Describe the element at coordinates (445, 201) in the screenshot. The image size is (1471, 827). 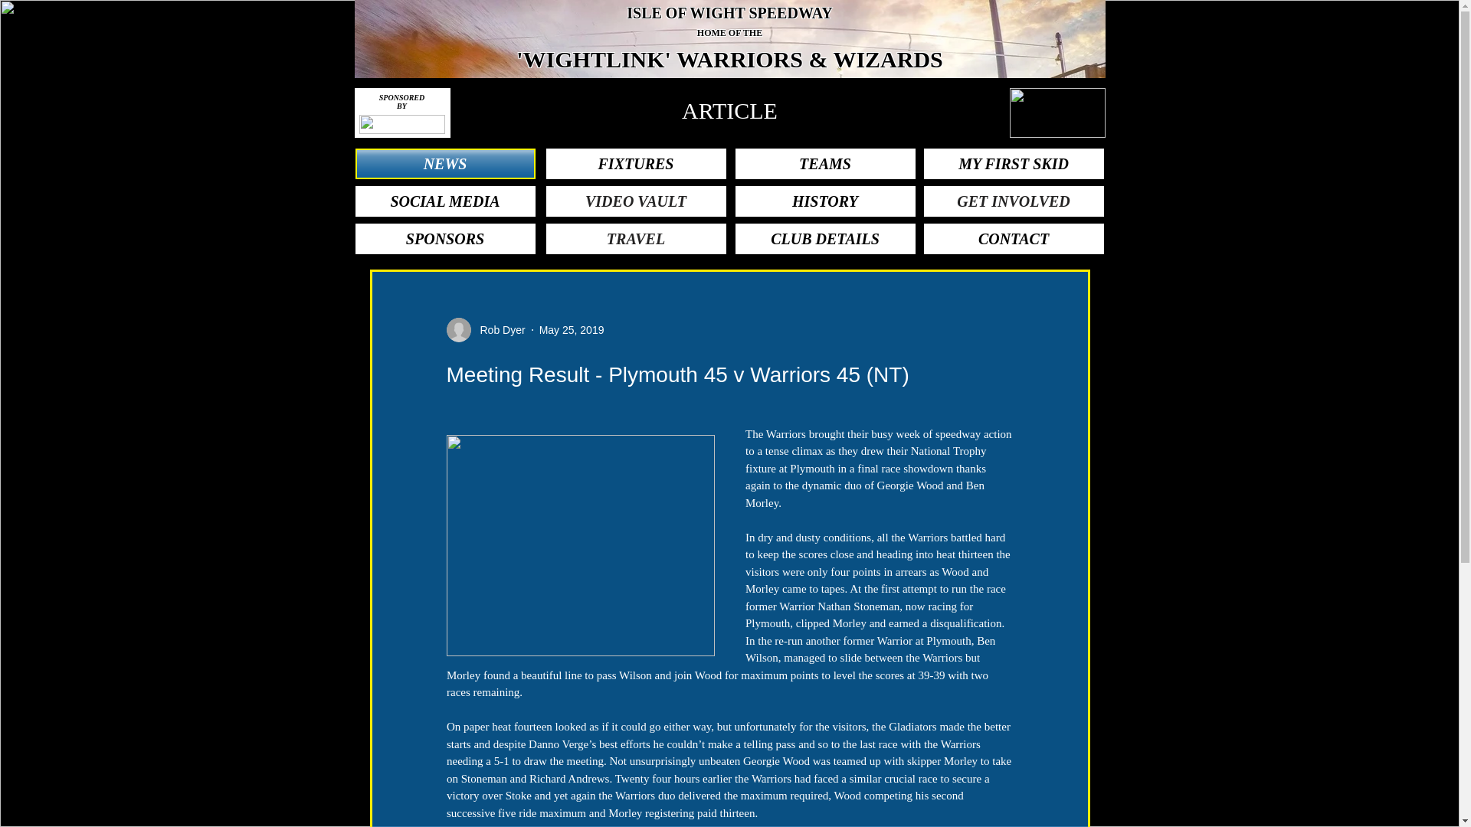
I see `SOCIAL MEDIA` at that location.